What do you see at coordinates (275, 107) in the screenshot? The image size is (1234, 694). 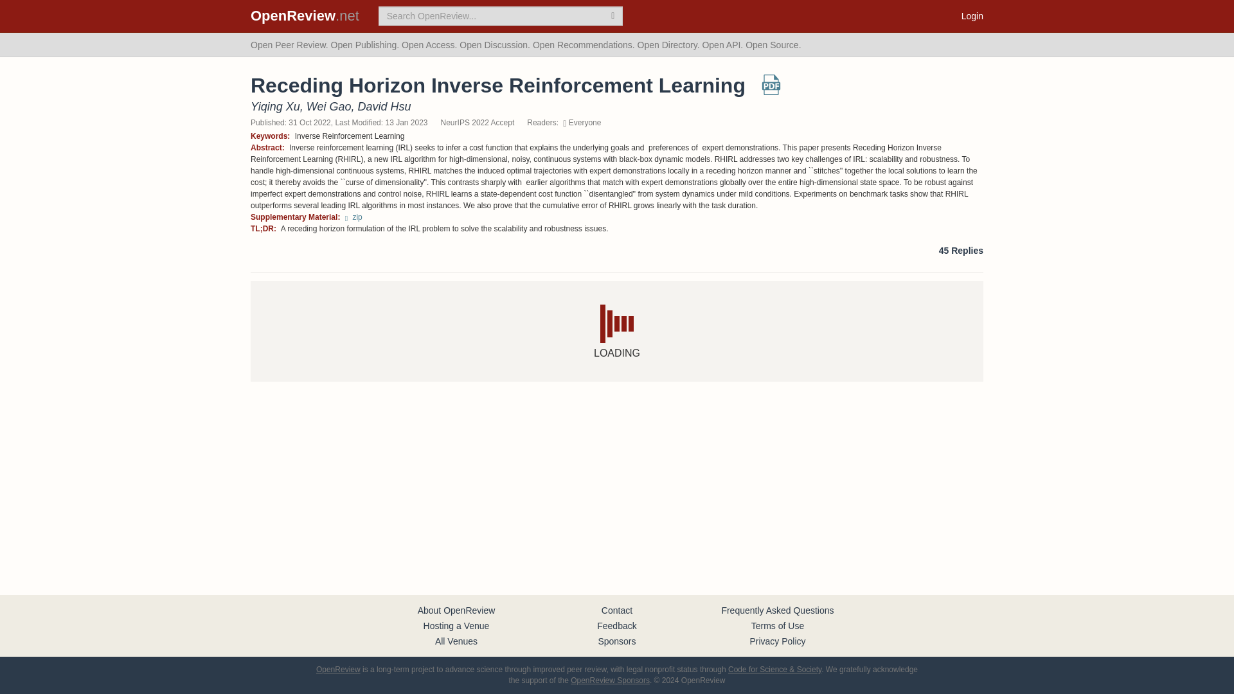 I see `Yiqing Xu` at bounding box center [275, 107].